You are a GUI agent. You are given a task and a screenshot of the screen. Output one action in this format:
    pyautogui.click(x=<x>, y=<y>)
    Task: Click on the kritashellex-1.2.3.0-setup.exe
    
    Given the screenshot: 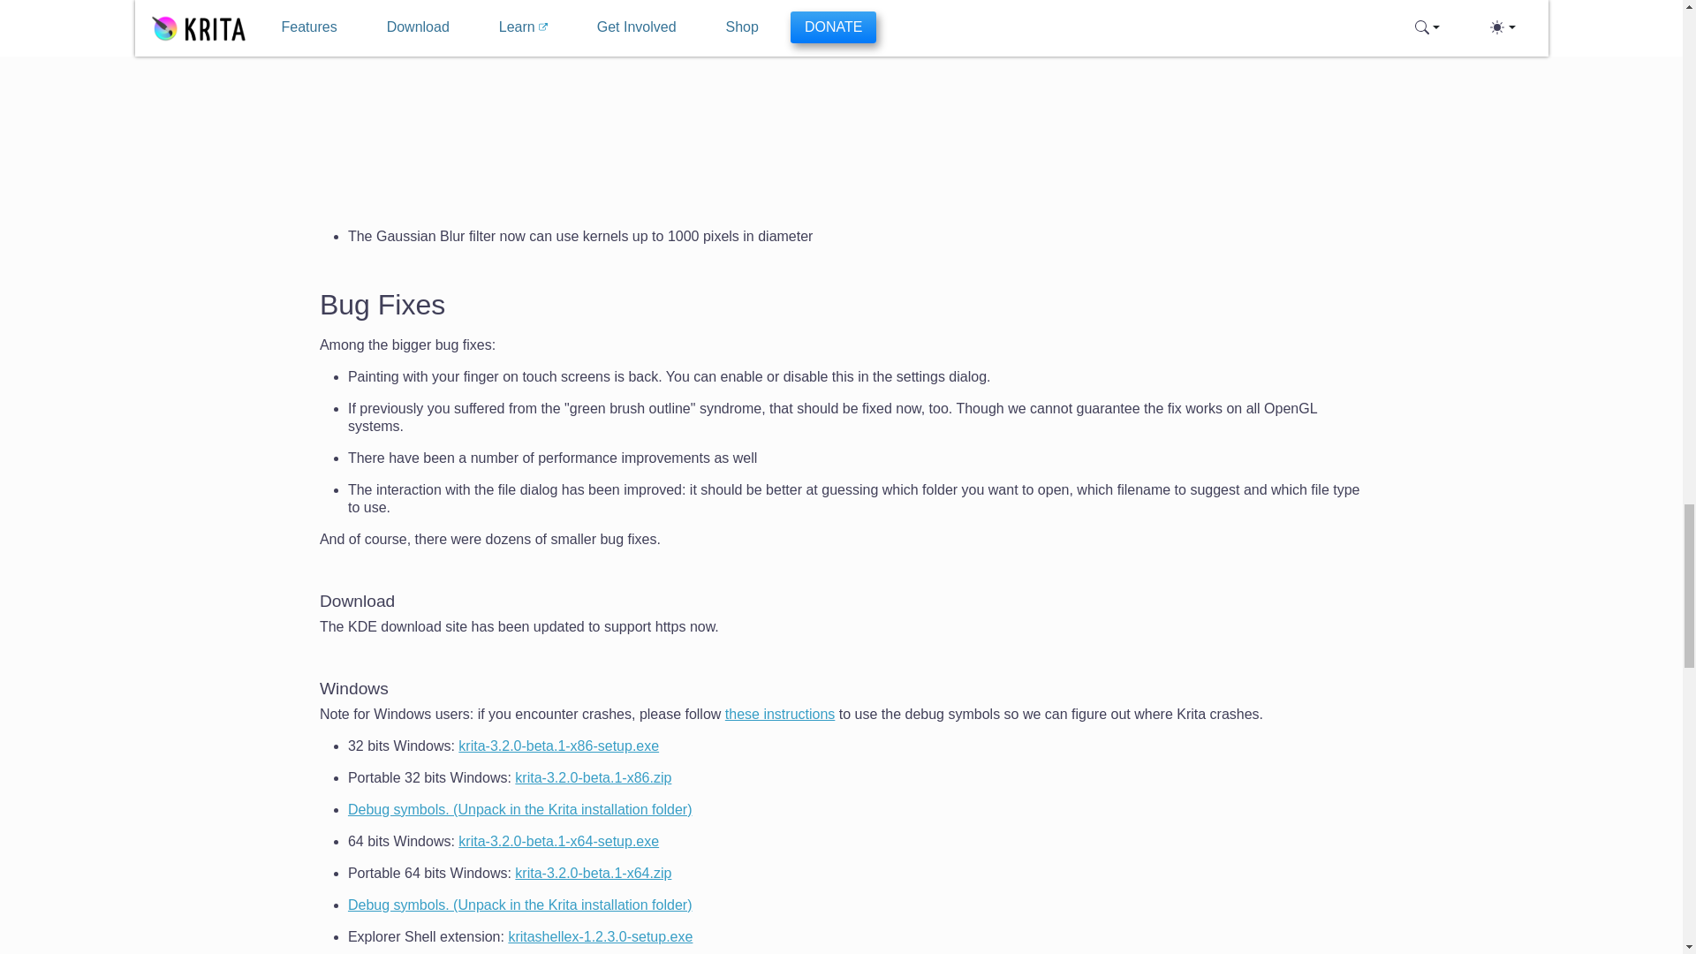 What is the action you would take?
    pyautogui.click(x=599, y=936)
    